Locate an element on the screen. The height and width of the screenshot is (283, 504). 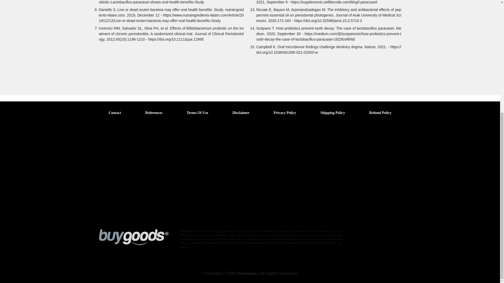
Shipping Policy is located at coordinates (333, 113).